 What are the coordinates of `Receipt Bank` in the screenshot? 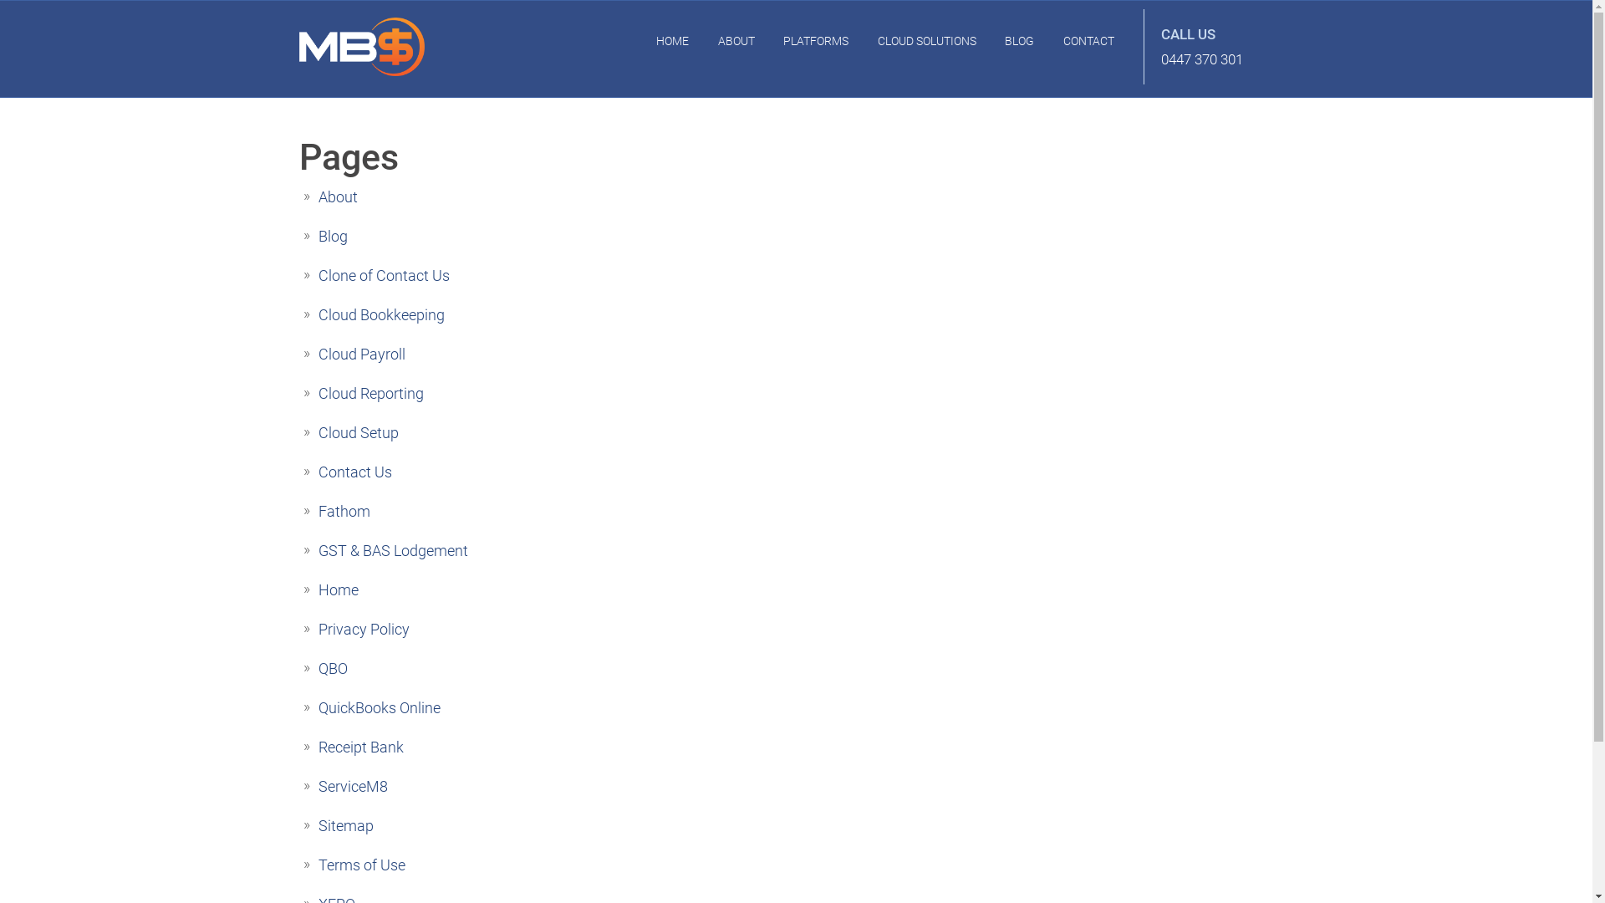 It's located at (360, 747).